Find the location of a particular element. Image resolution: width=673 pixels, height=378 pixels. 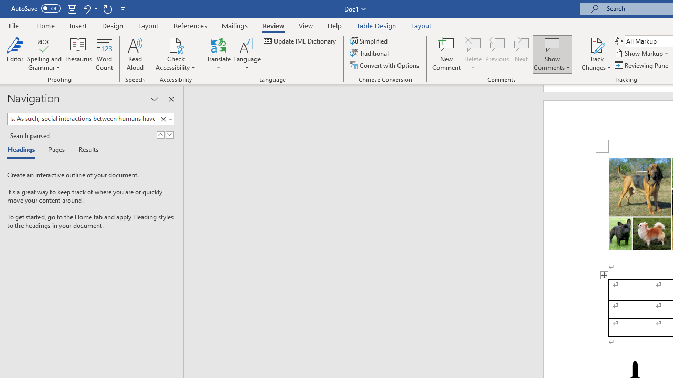

Thesaurus... is located at coordinates (78, 54).